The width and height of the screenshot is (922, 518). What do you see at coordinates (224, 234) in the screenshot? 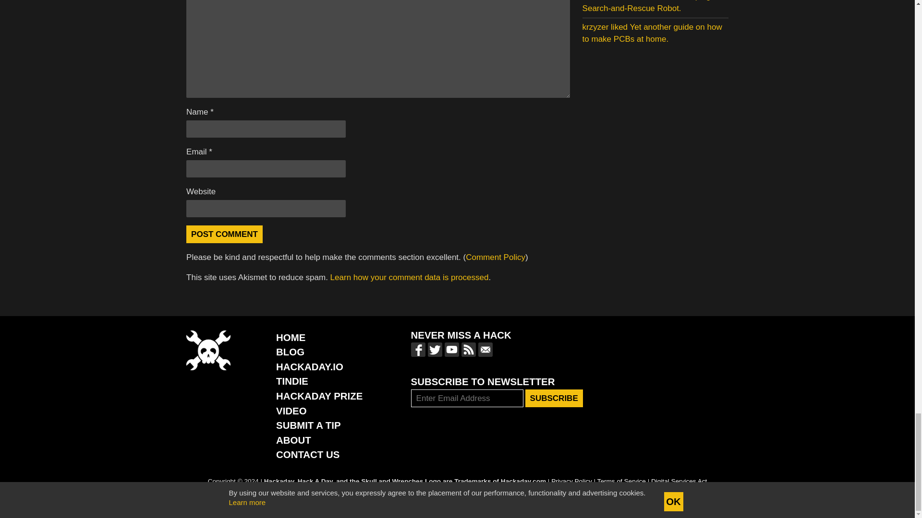
I see `Post Comment` at bounding box center [224, 234].